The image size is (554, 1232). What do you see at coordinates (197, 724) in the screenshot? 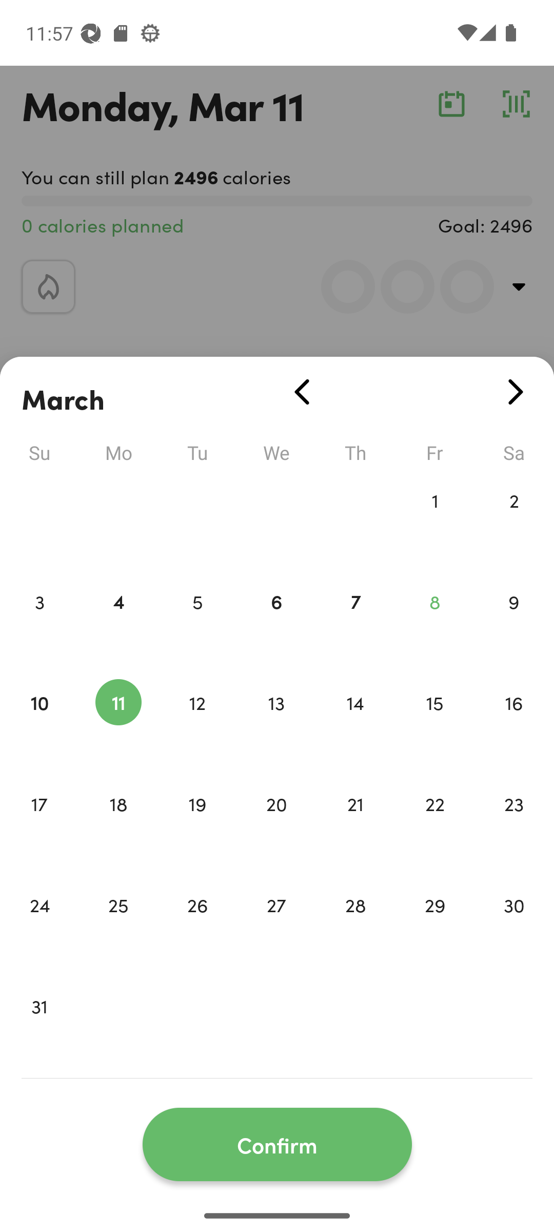
I see `12` at bounding box center [197, 724].